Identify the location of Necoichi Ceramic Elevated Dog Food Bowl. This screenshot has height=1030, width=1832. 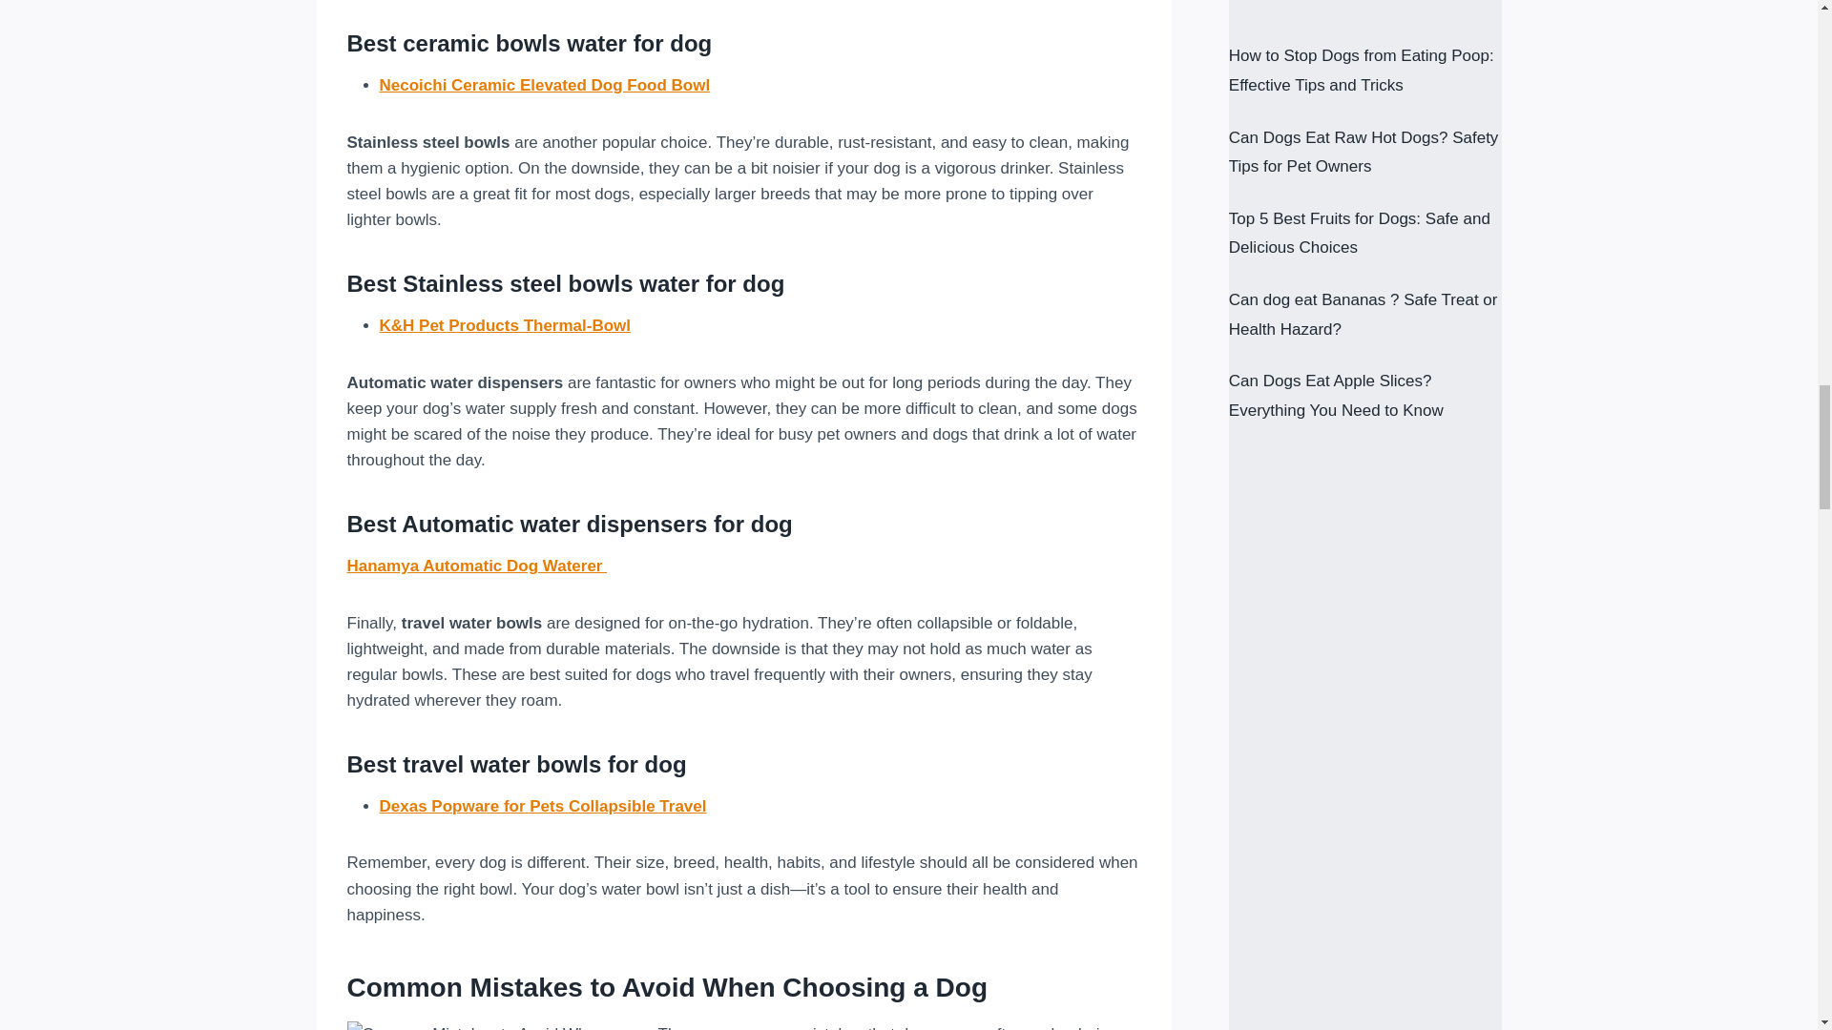
(544, 85).